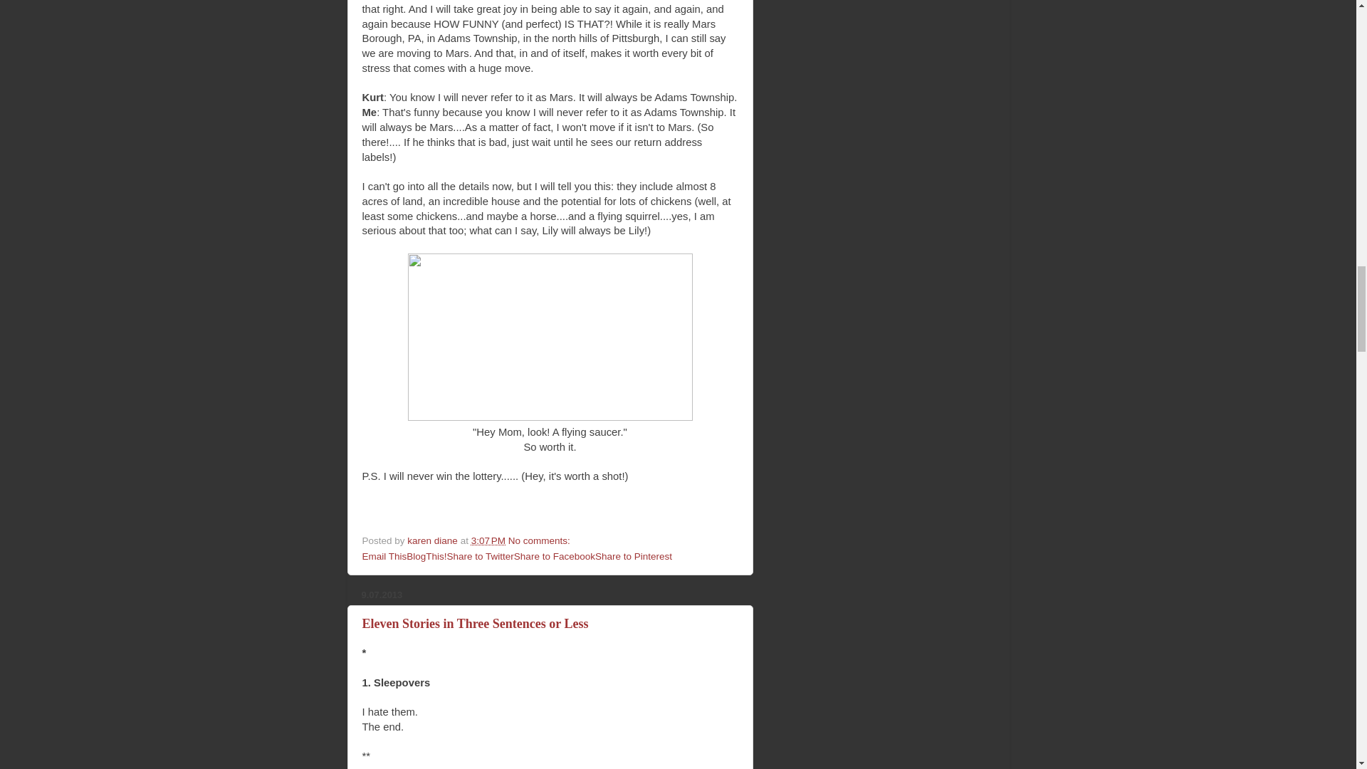 The image size is (1367, 769). I want to click on author profile, so click(433, 540).